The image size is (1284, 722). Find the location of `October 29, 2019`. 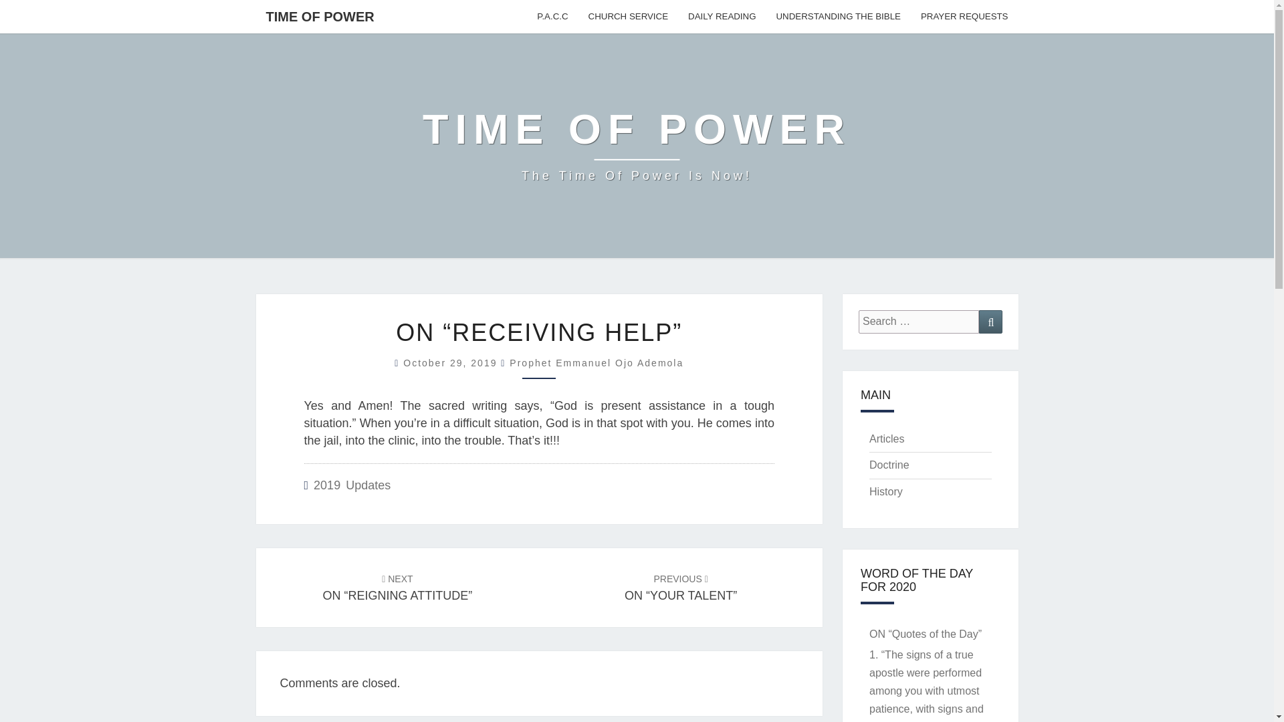

October 29, 2019 is located at coordinates (451, 362).